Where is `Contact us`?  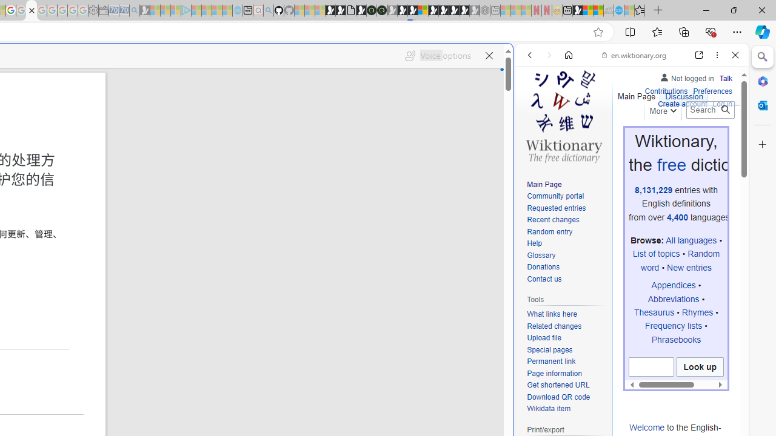
Contact us is located at coordinates (544, 279).